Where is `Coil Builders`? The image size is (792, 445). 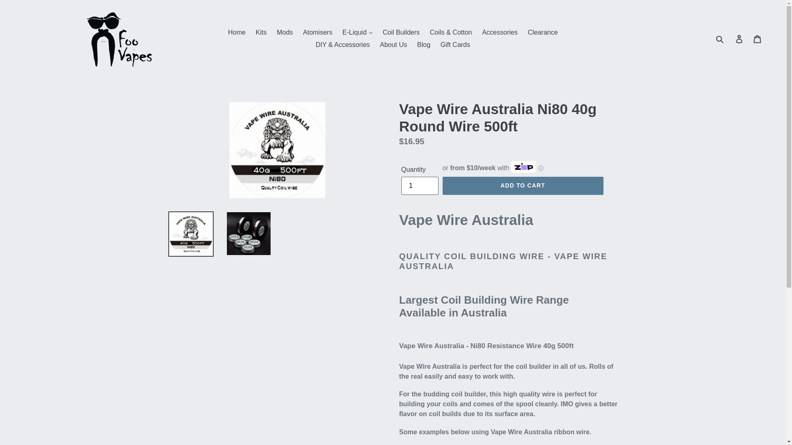 Coil Builders is located at coordinates (401, 32).